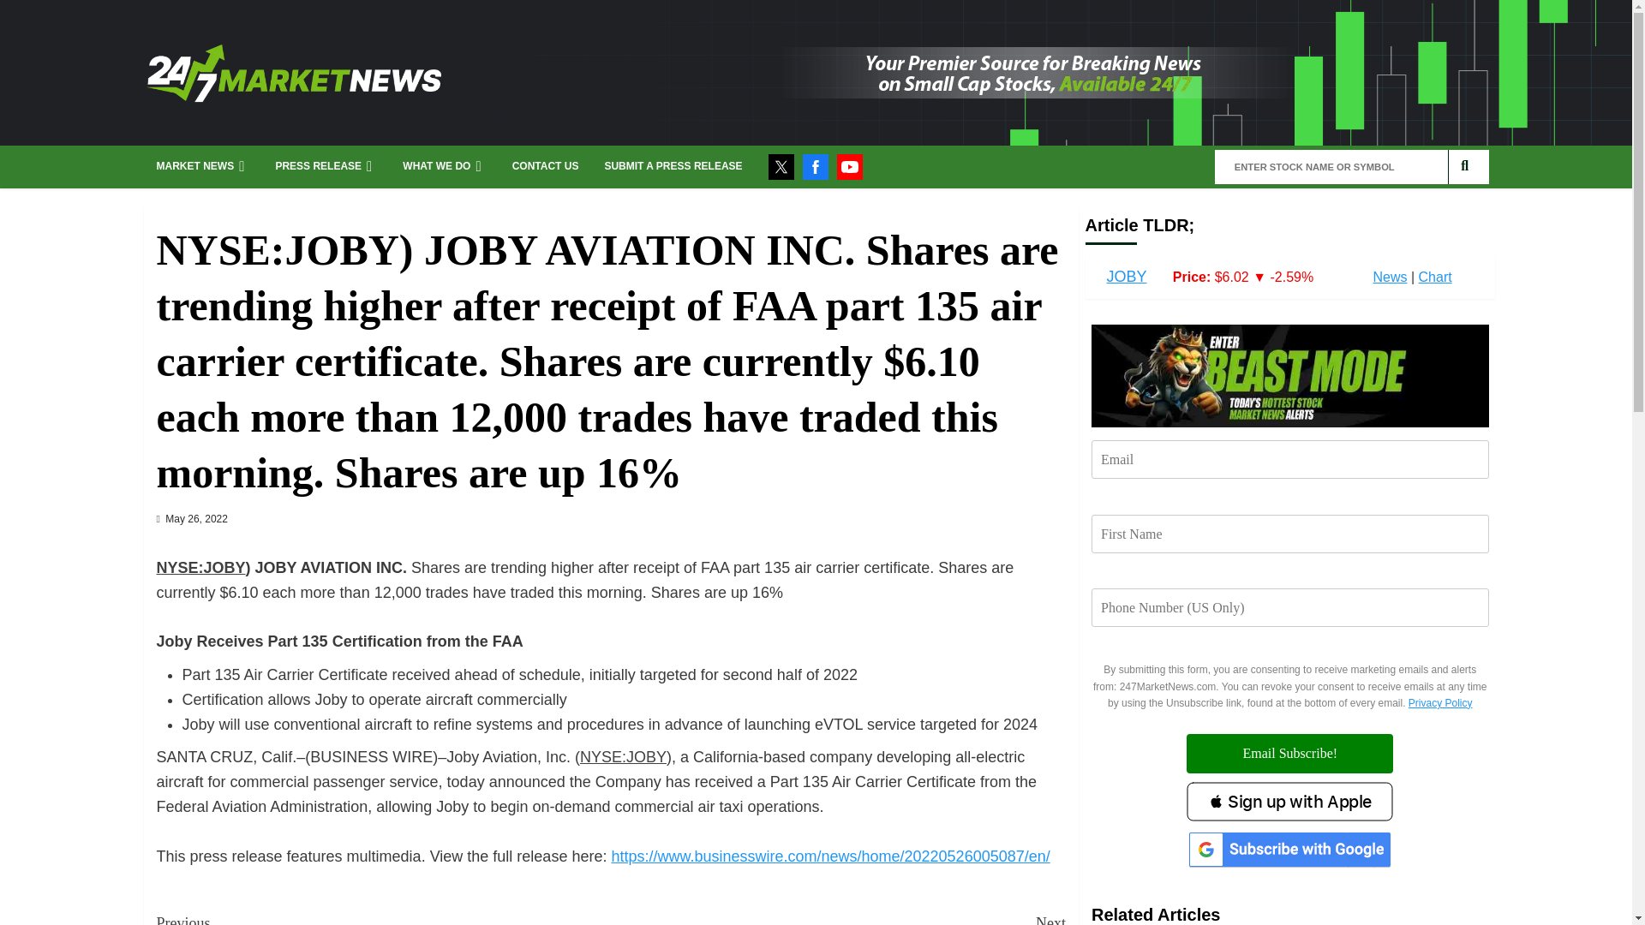 The height and width of the screenshot is (925, 1645). I want to click on WHAT WE DO, so click(444, 166).